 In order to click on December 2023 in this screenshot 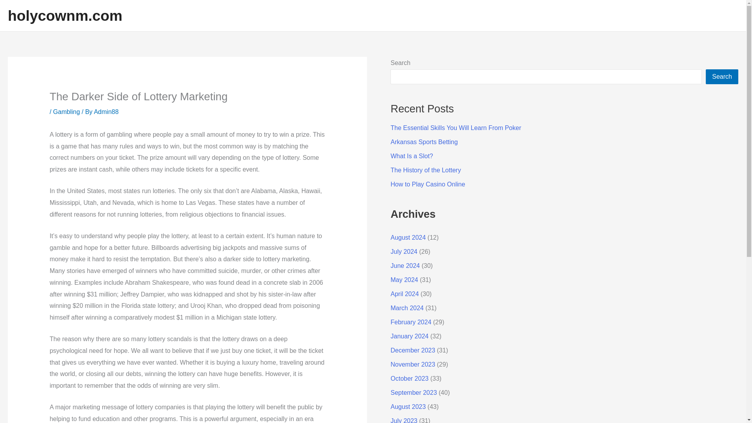, I will do `click(413, 350)`.